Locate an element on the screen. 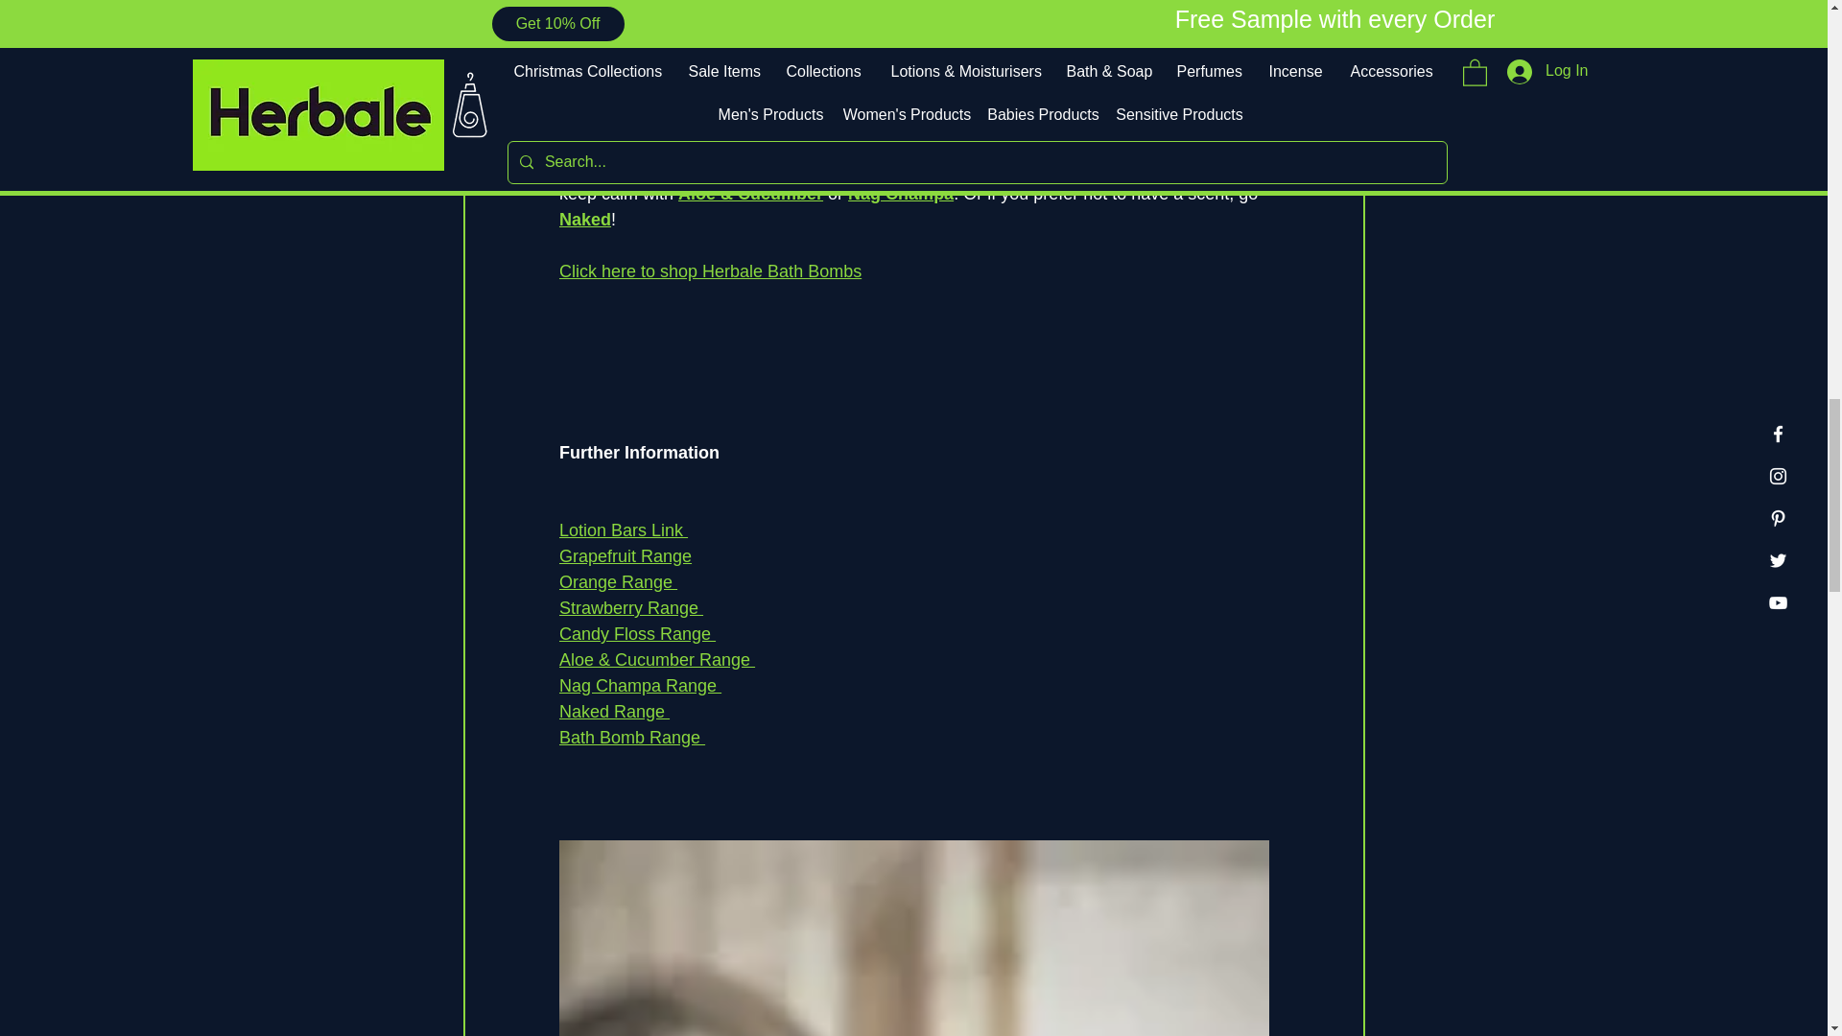 Image resolution: width=1842 pixels, height=1036 pixels. Grapefruit is located at coordinates (1036, 142).